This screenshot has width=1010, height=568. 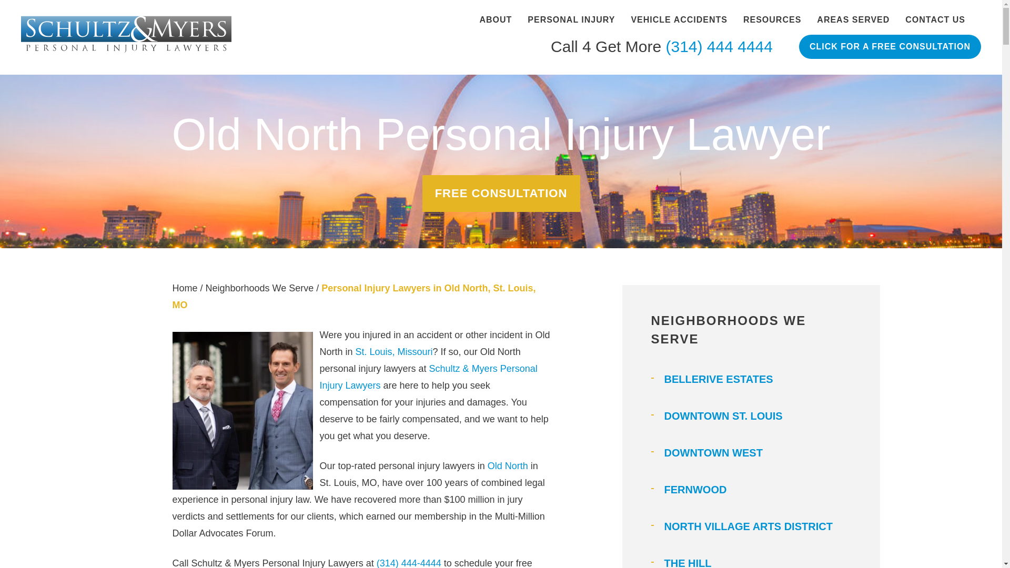 I want to click on ABOUT, so click(x=496, y=20).